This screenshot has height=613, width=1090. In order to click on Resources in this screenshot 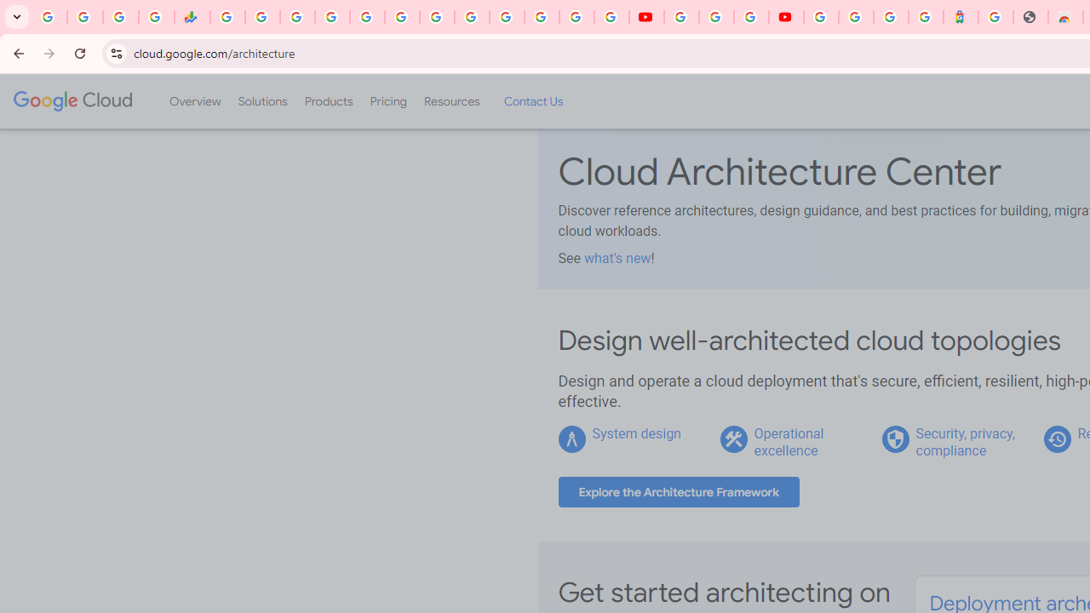, I will do `click(451, 101)`.